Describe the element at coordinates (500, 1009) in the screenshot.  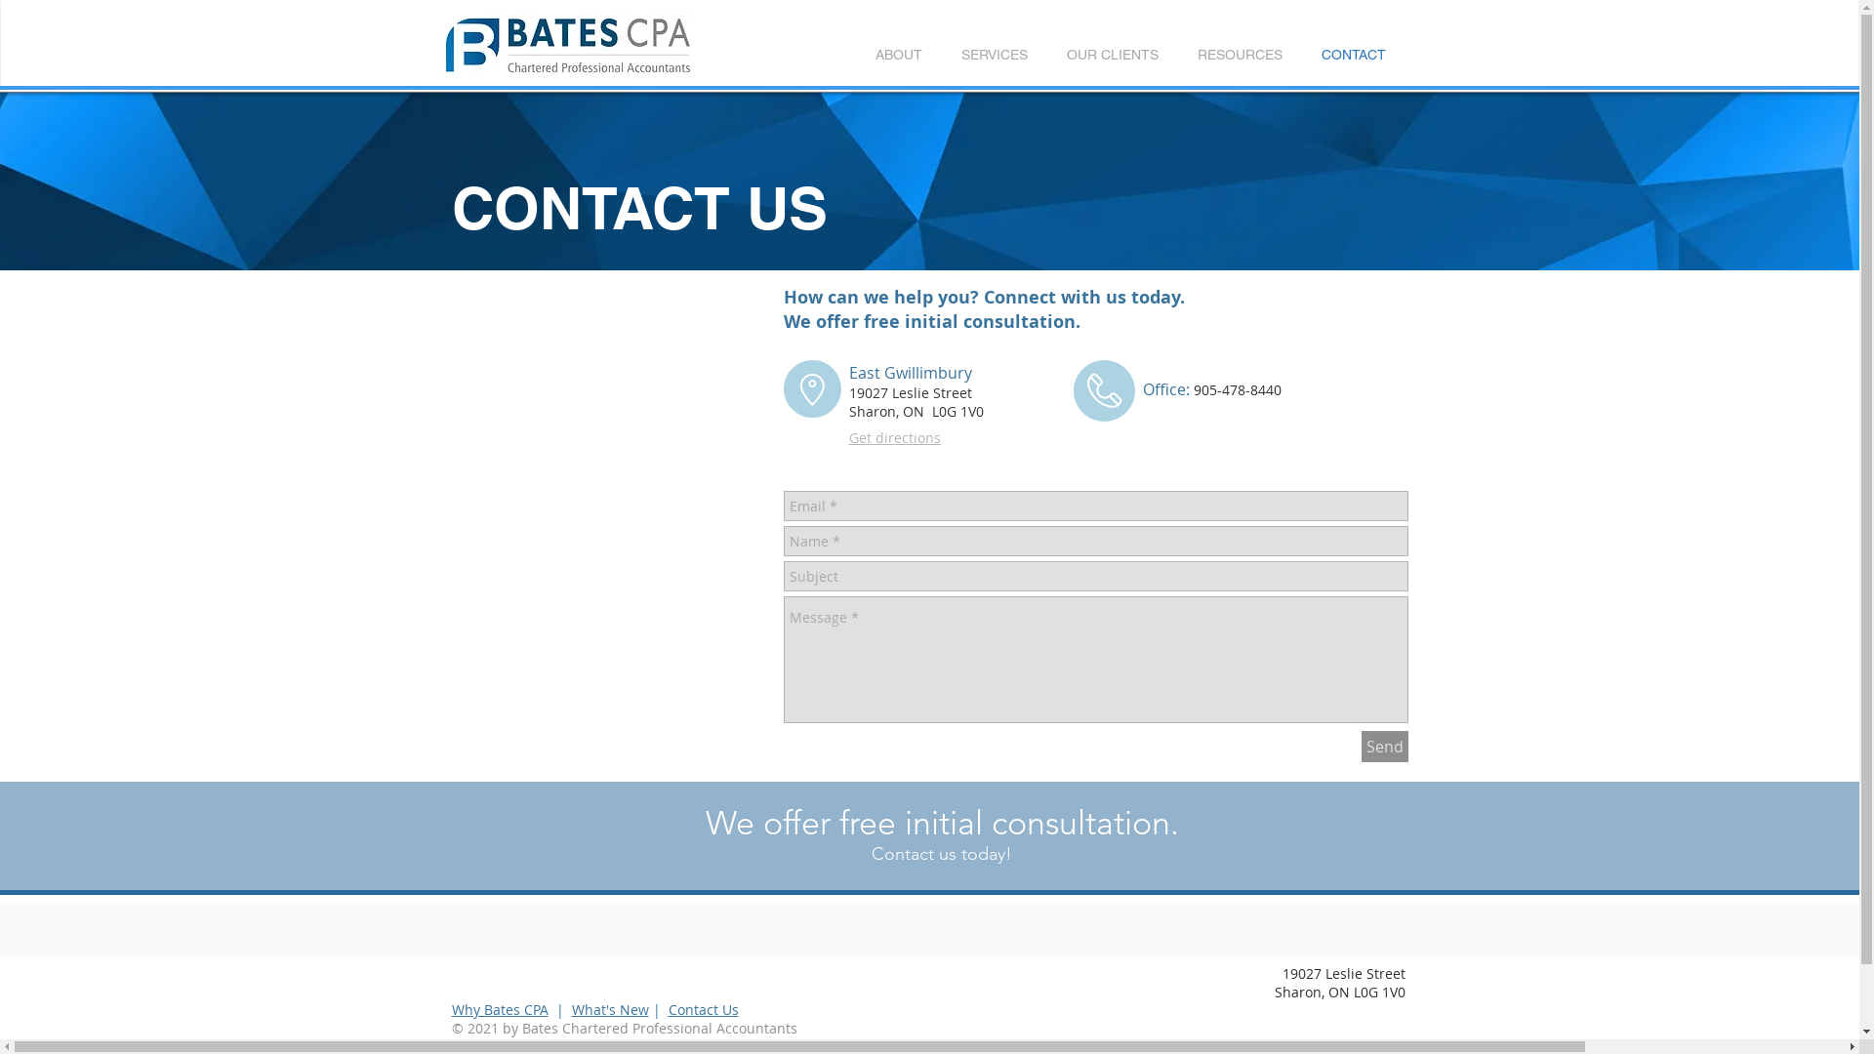
I see `Why Bates CPA` at that location.